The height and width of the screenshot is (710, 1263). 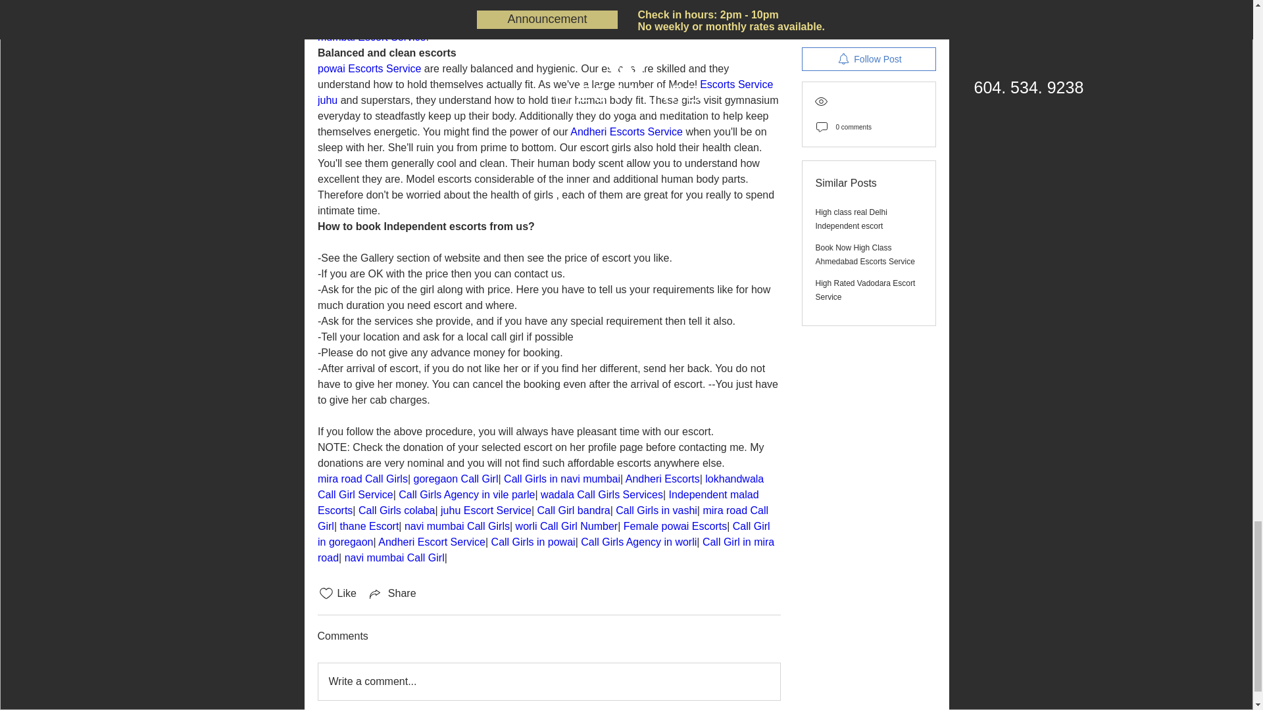 What do you see at coordinates (549, 29) in the screenshot?
I see `navi mumbai Escort Service` at bounding box center [549, 29].